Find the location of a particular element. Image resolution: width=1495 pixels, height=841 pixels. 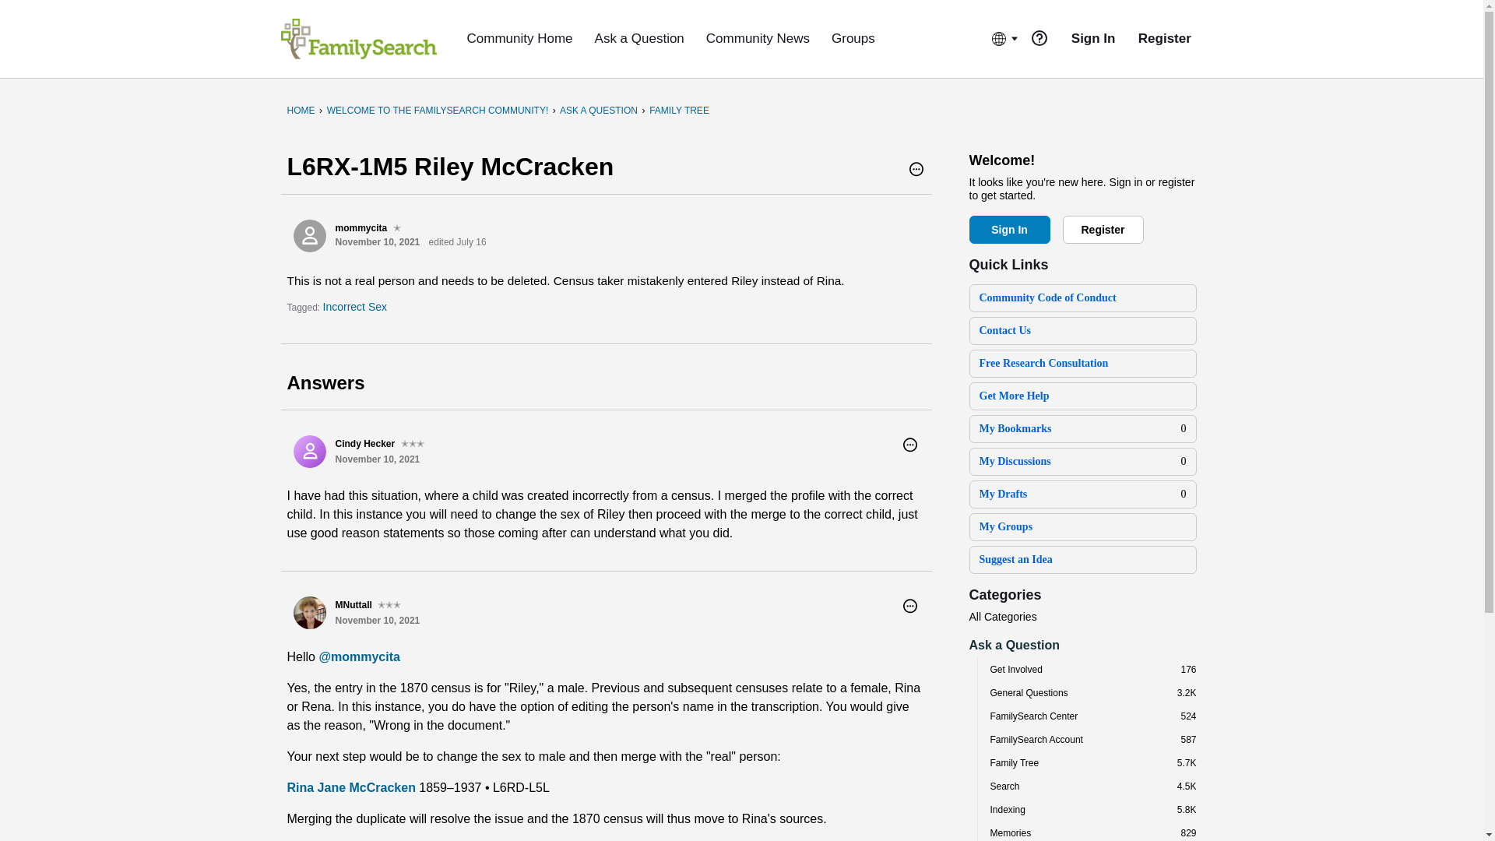

Register is located at coordinates (1103, 229).